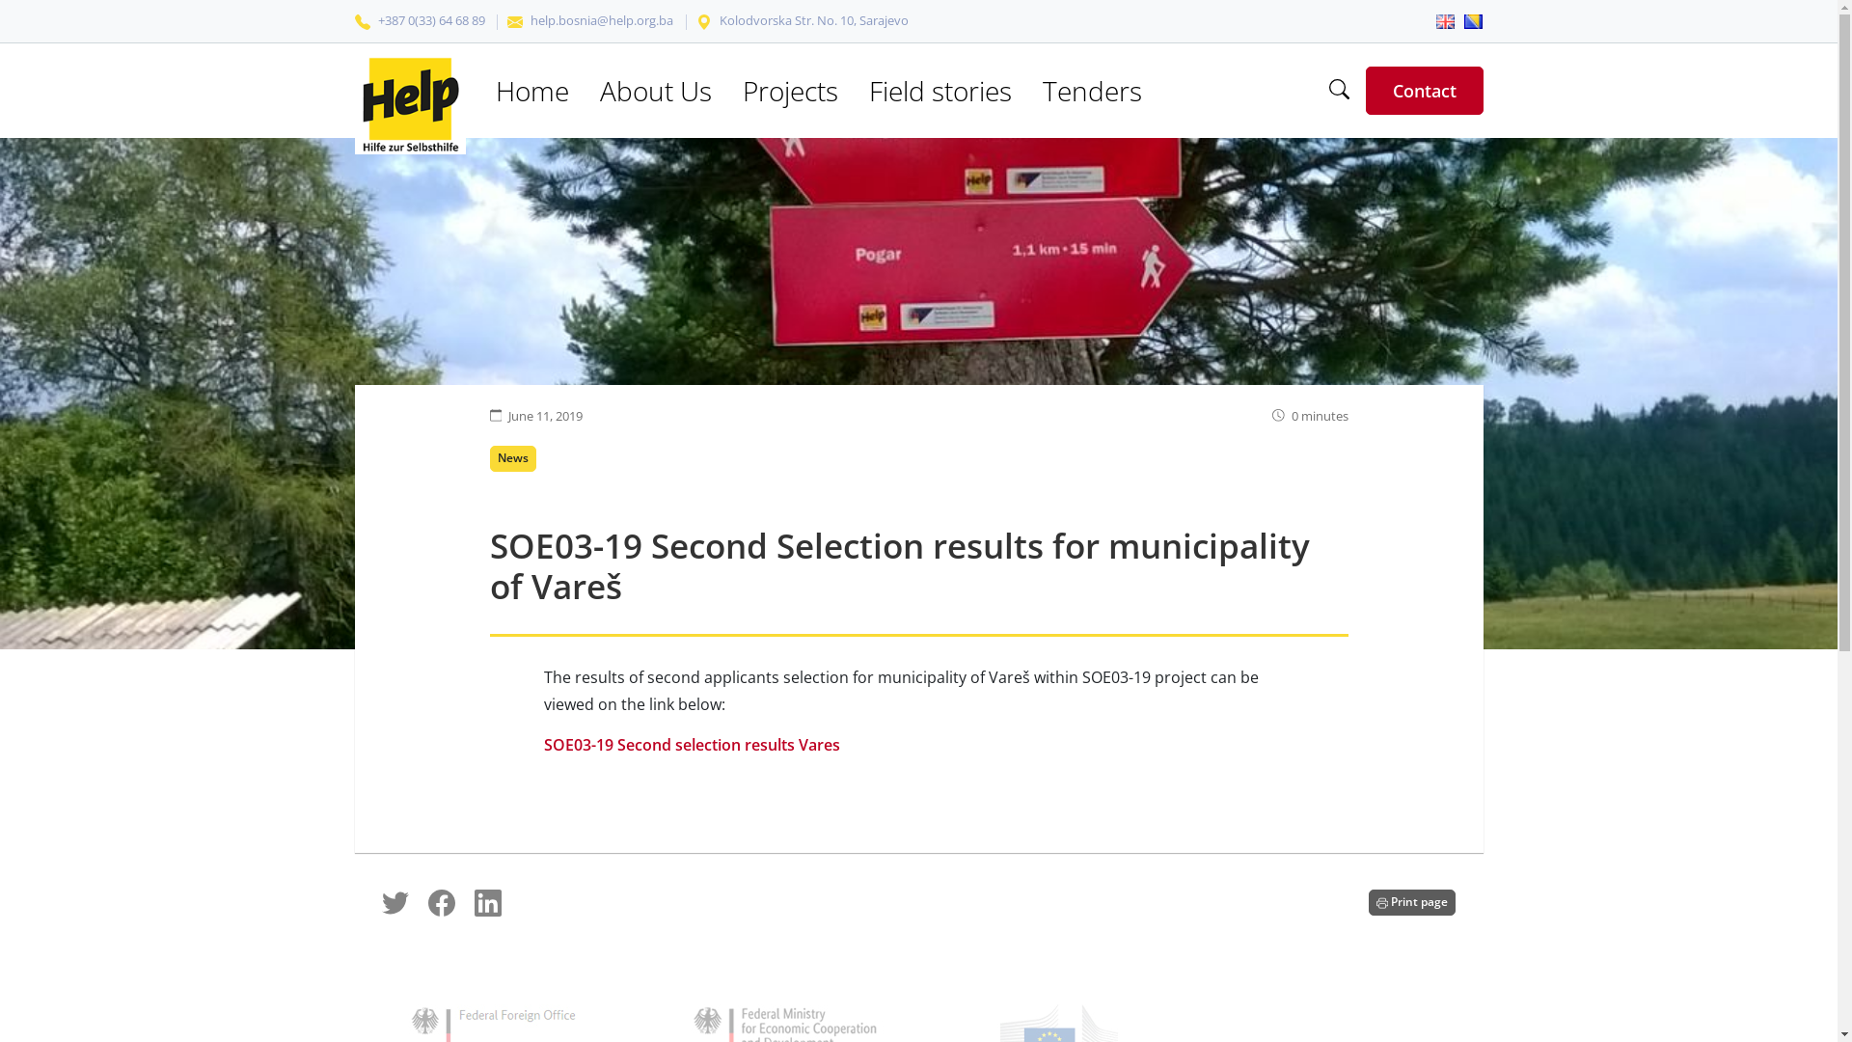  I want to click on Projects, so click(790, 91).